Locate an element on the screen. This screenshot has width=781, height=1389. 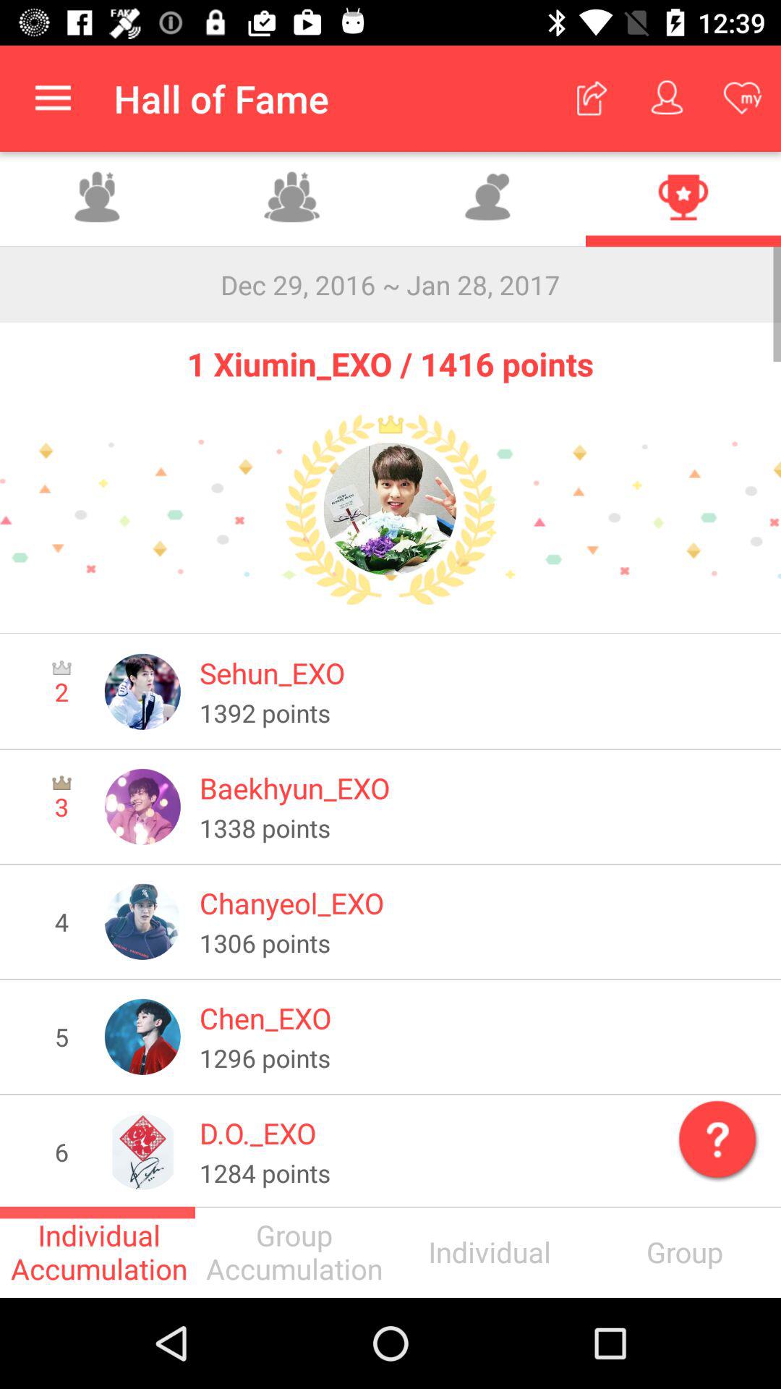
press the individual accumulation is located at coordinates (98, 1252).